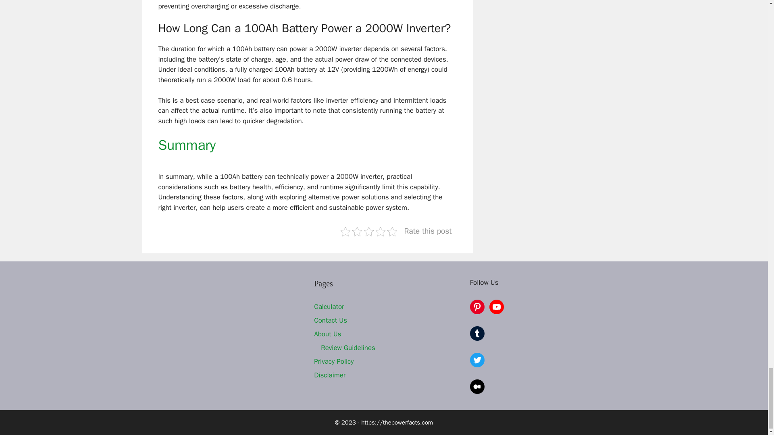 The height and width of the screenshot is (435, 774). Describe the element at coordinates (327, 334) in the screenshot. I see `About Us` at that location.